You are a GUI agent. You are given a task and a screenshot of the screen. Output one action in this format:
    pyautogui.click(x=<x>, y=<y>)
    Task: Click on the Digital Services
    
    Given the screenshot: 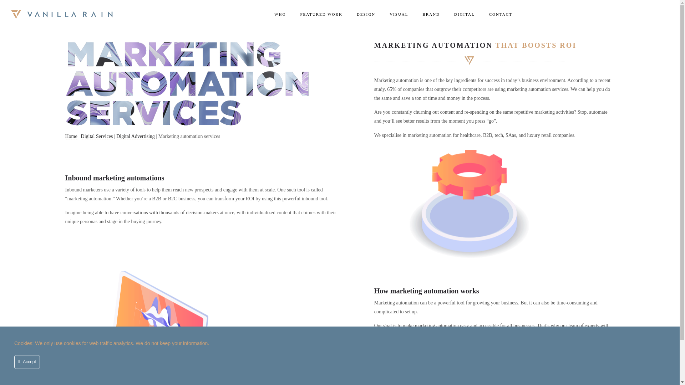 What is the action you would take?
    pyautogui.click(x=465, y=14)
    